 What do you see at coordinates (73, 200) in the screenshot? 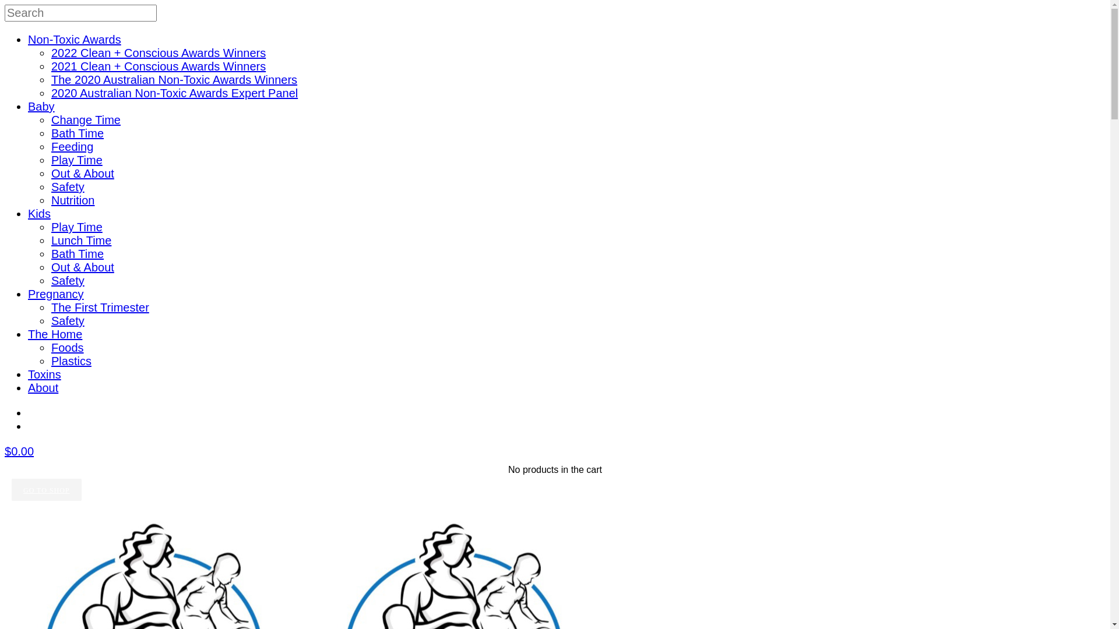
I see `Nutrition` at bounding box center [73, 200].